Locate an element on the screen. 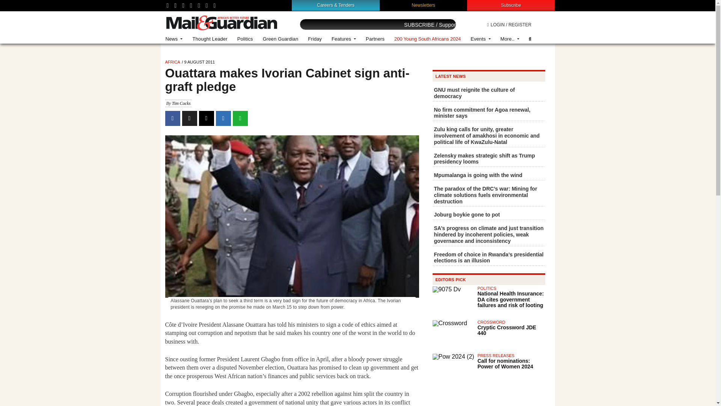 Image resolution: width=721 pixels, height=406 pixels. Politics is located at coordinates (245, 39).